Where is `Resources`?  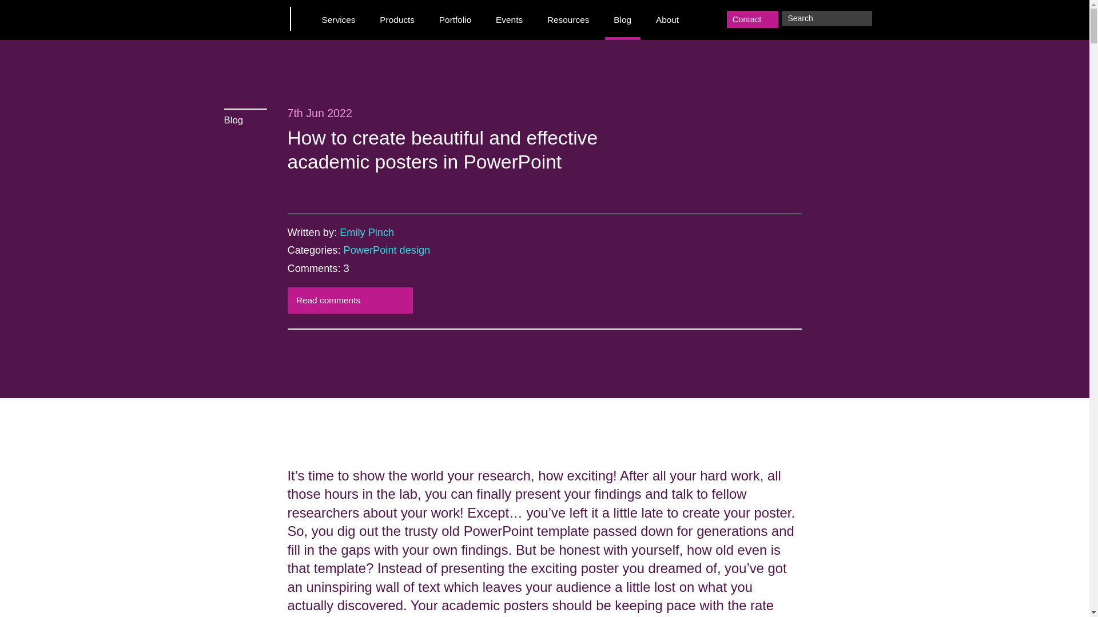 Resources is located at coordinates (568, 20).